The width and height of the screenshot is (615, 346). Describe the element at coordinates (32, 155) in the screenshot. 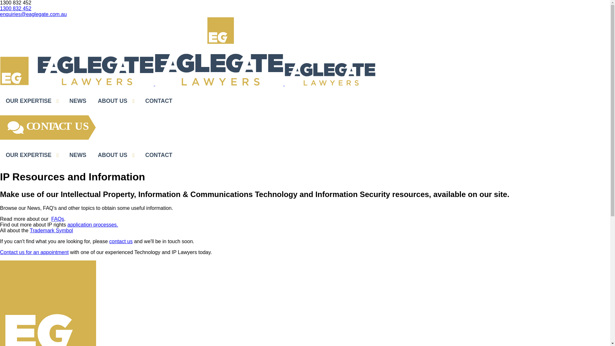

I see `OUR EXPERTISE` at that location.